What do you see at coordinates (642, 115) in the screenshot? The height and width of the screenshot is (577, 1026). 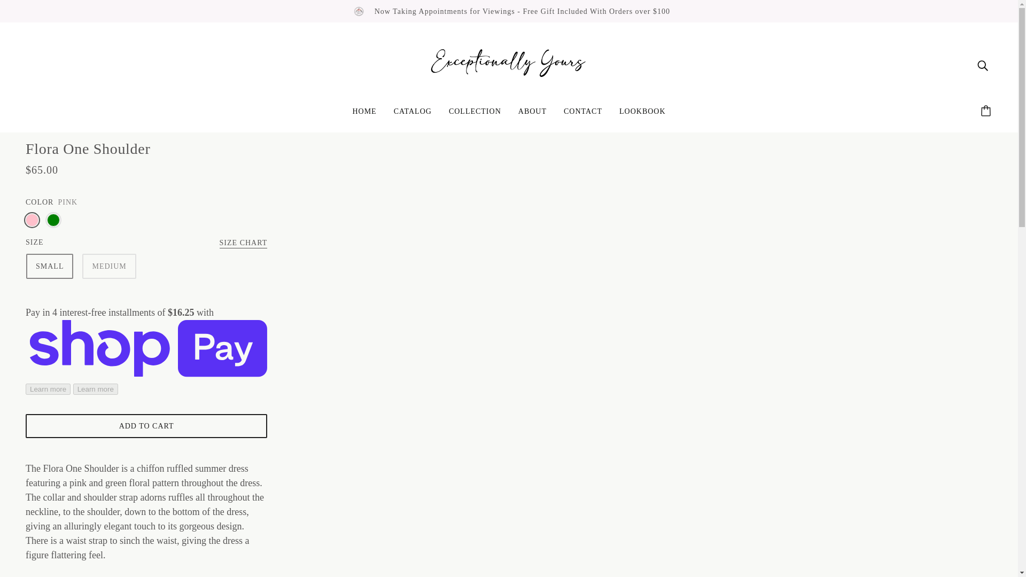 I see `LOOKBOOK` at bounding box center [642, 115].